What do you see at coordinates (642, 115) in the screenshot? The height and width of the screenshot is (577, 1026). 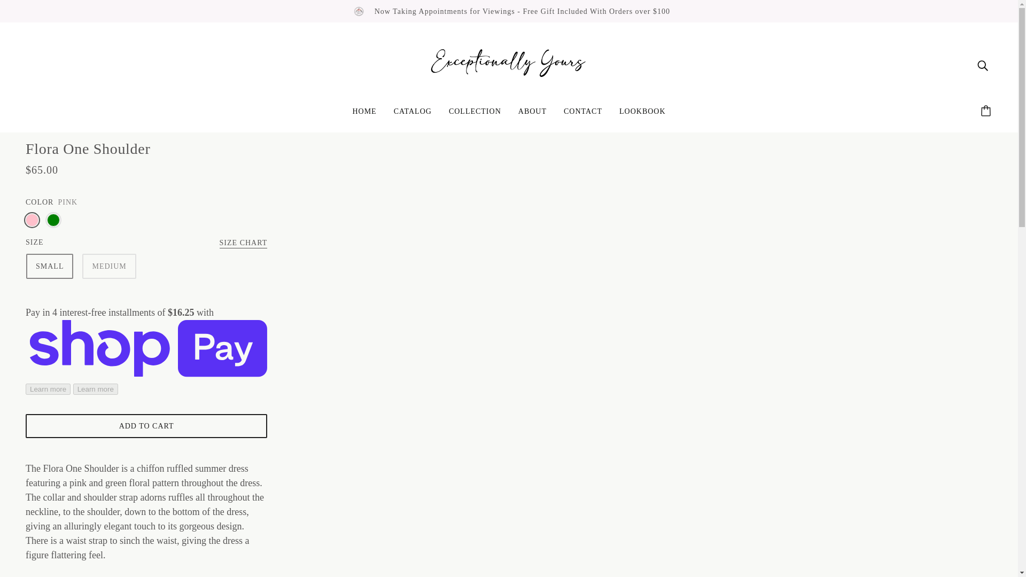 I see `LOOKBOOK` at bounding box center [642, 115].